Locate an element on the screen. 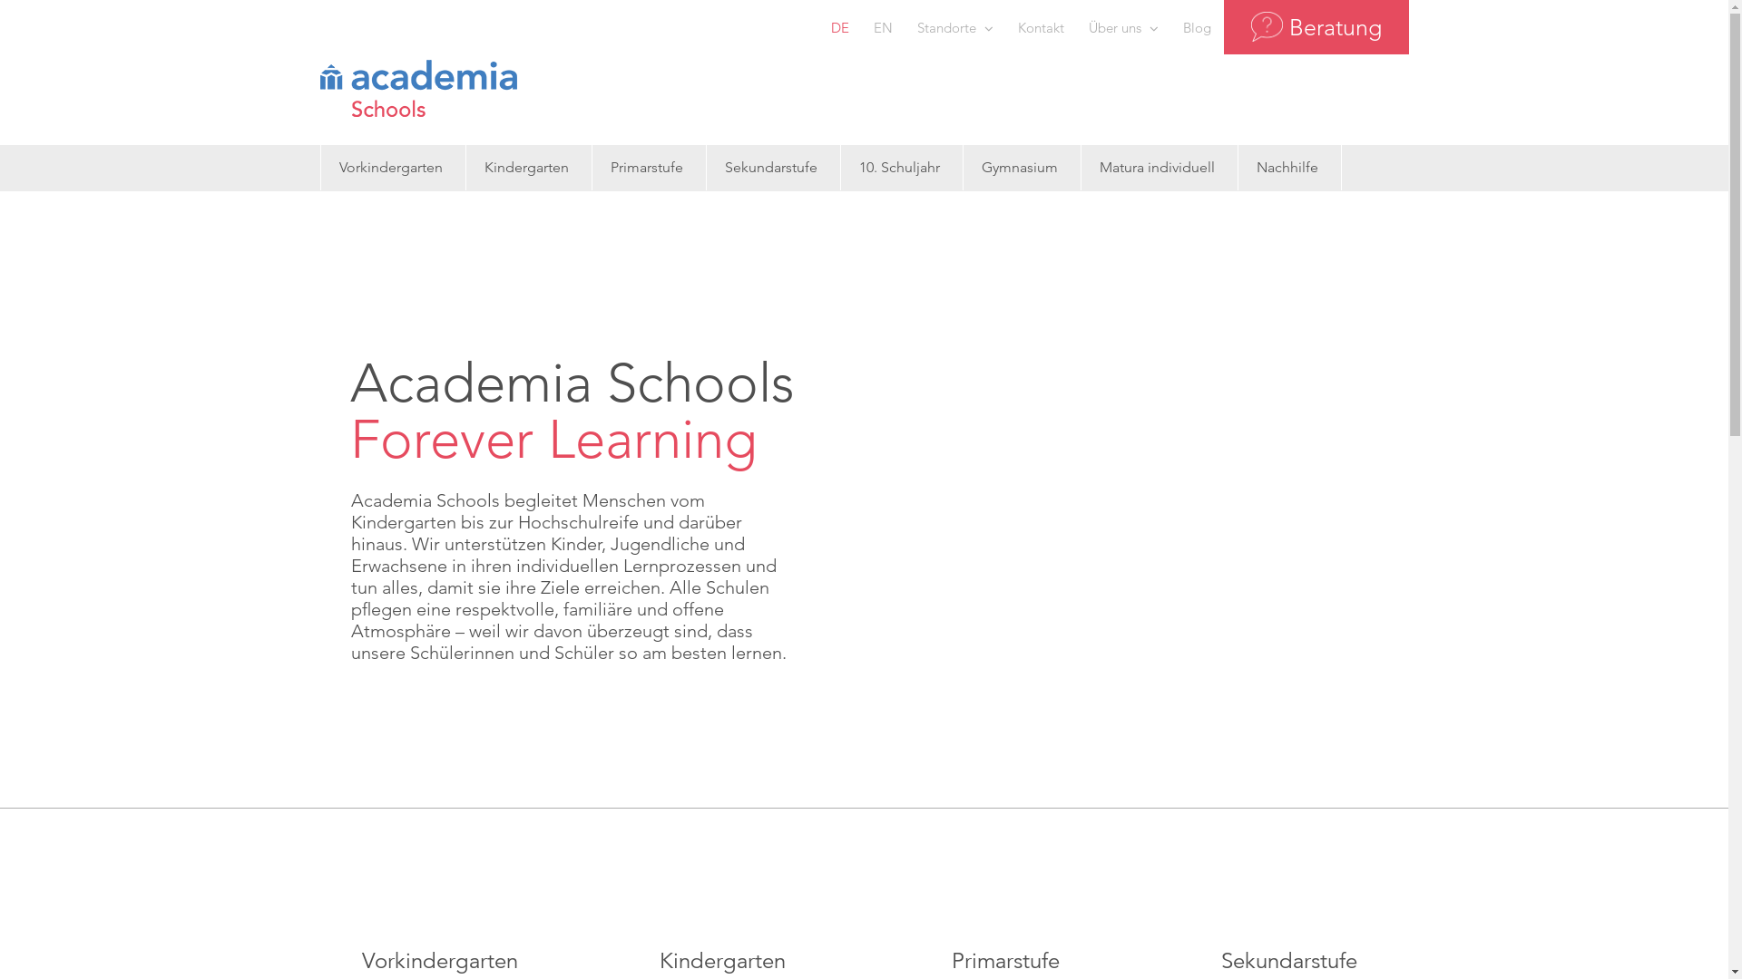  Standorte is located at coordinates (955, 27).